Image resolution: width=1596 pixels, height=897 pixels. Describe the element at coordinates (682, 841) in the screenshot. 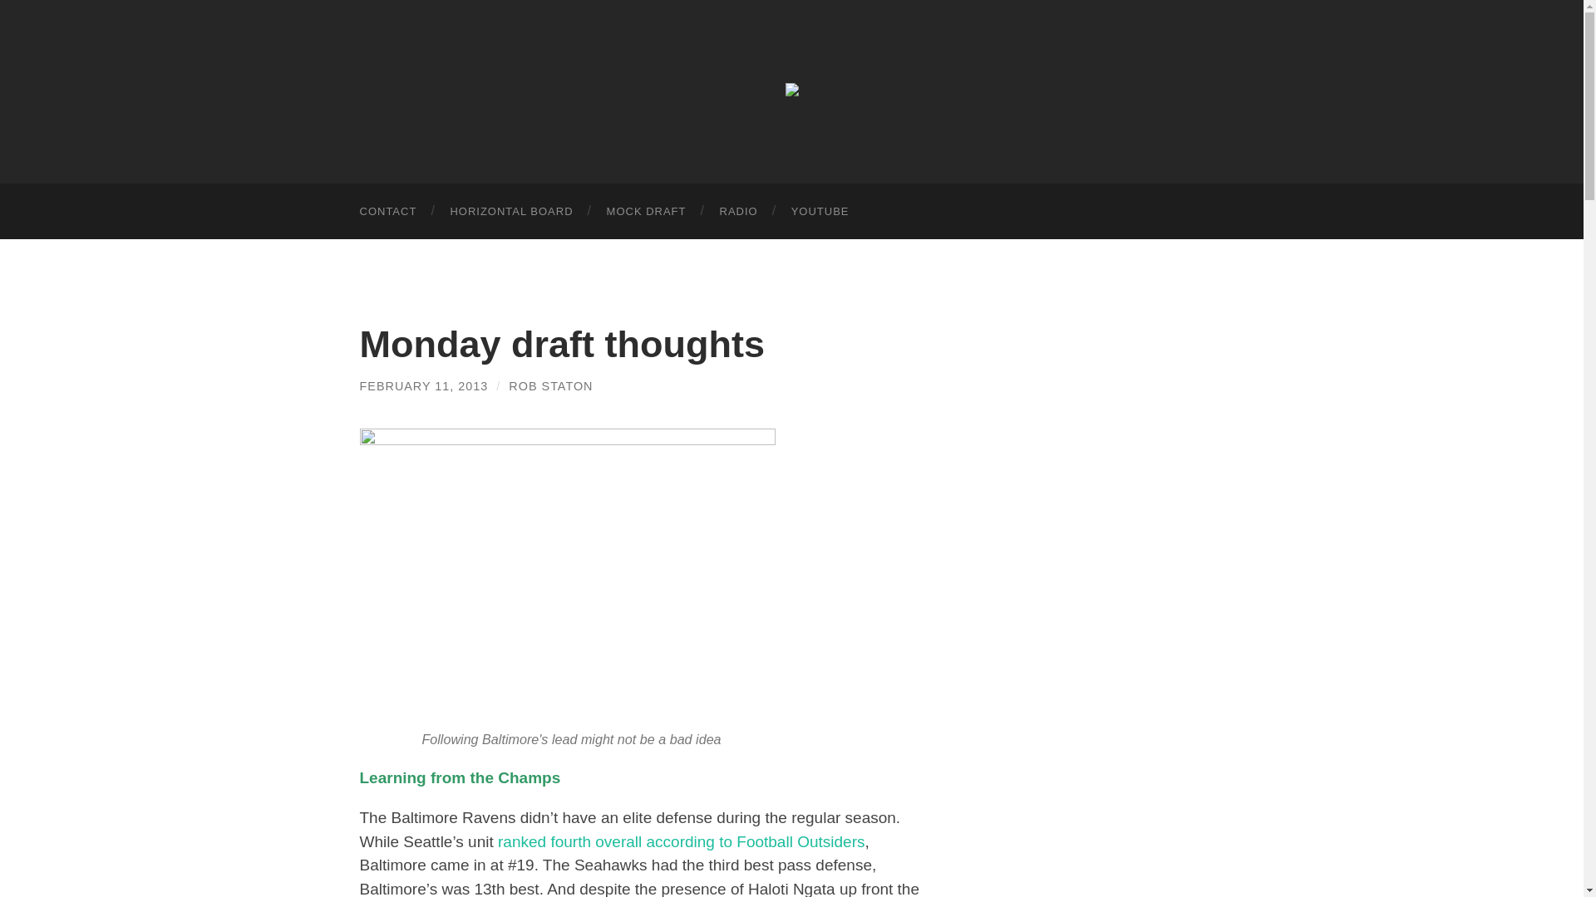

I see `ranked fourth overall according to Football Outsiders` at that location.